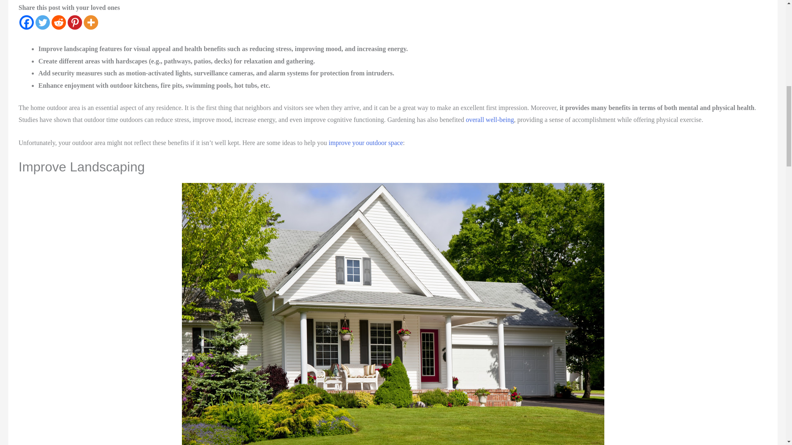 This screenshot has height=445, width=792. What do you see at coordinates (42, 22) in the screenshot?
I see `Twitter` at bounding box center [42, 22].